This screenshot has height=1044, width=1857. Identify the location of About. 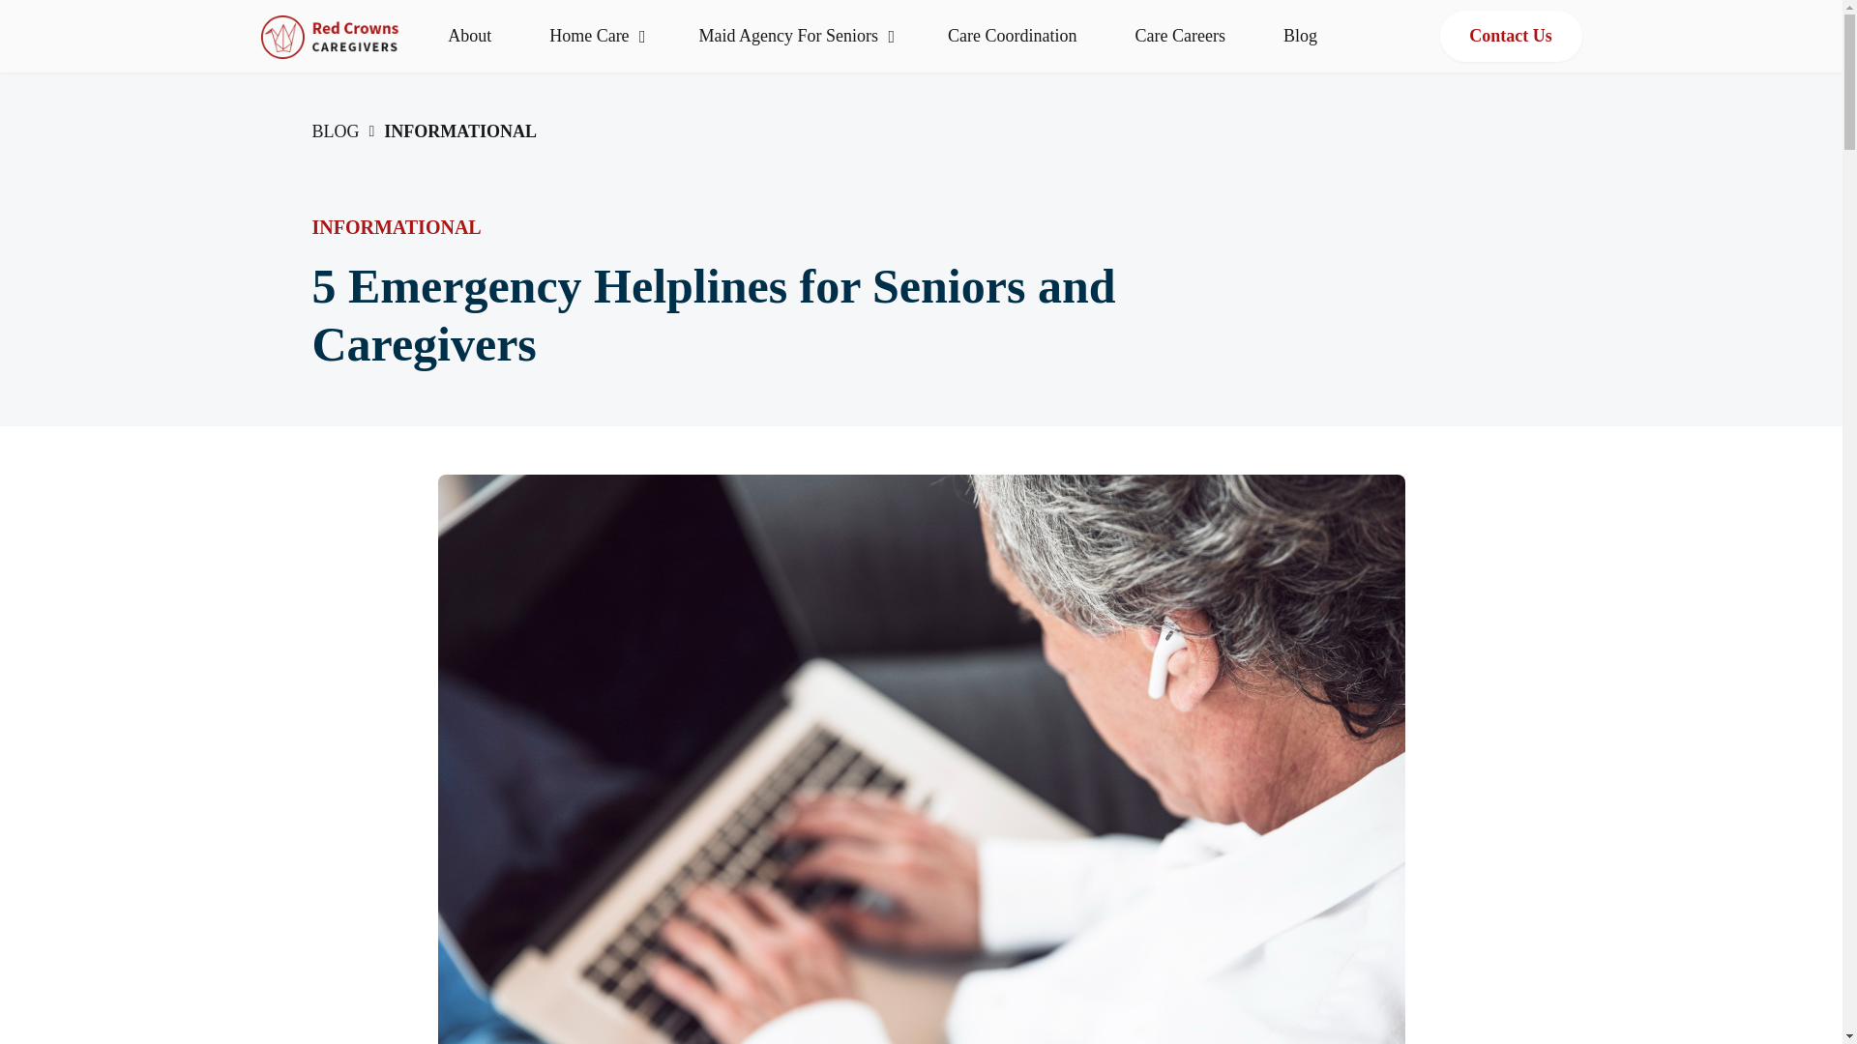
(469, 36).